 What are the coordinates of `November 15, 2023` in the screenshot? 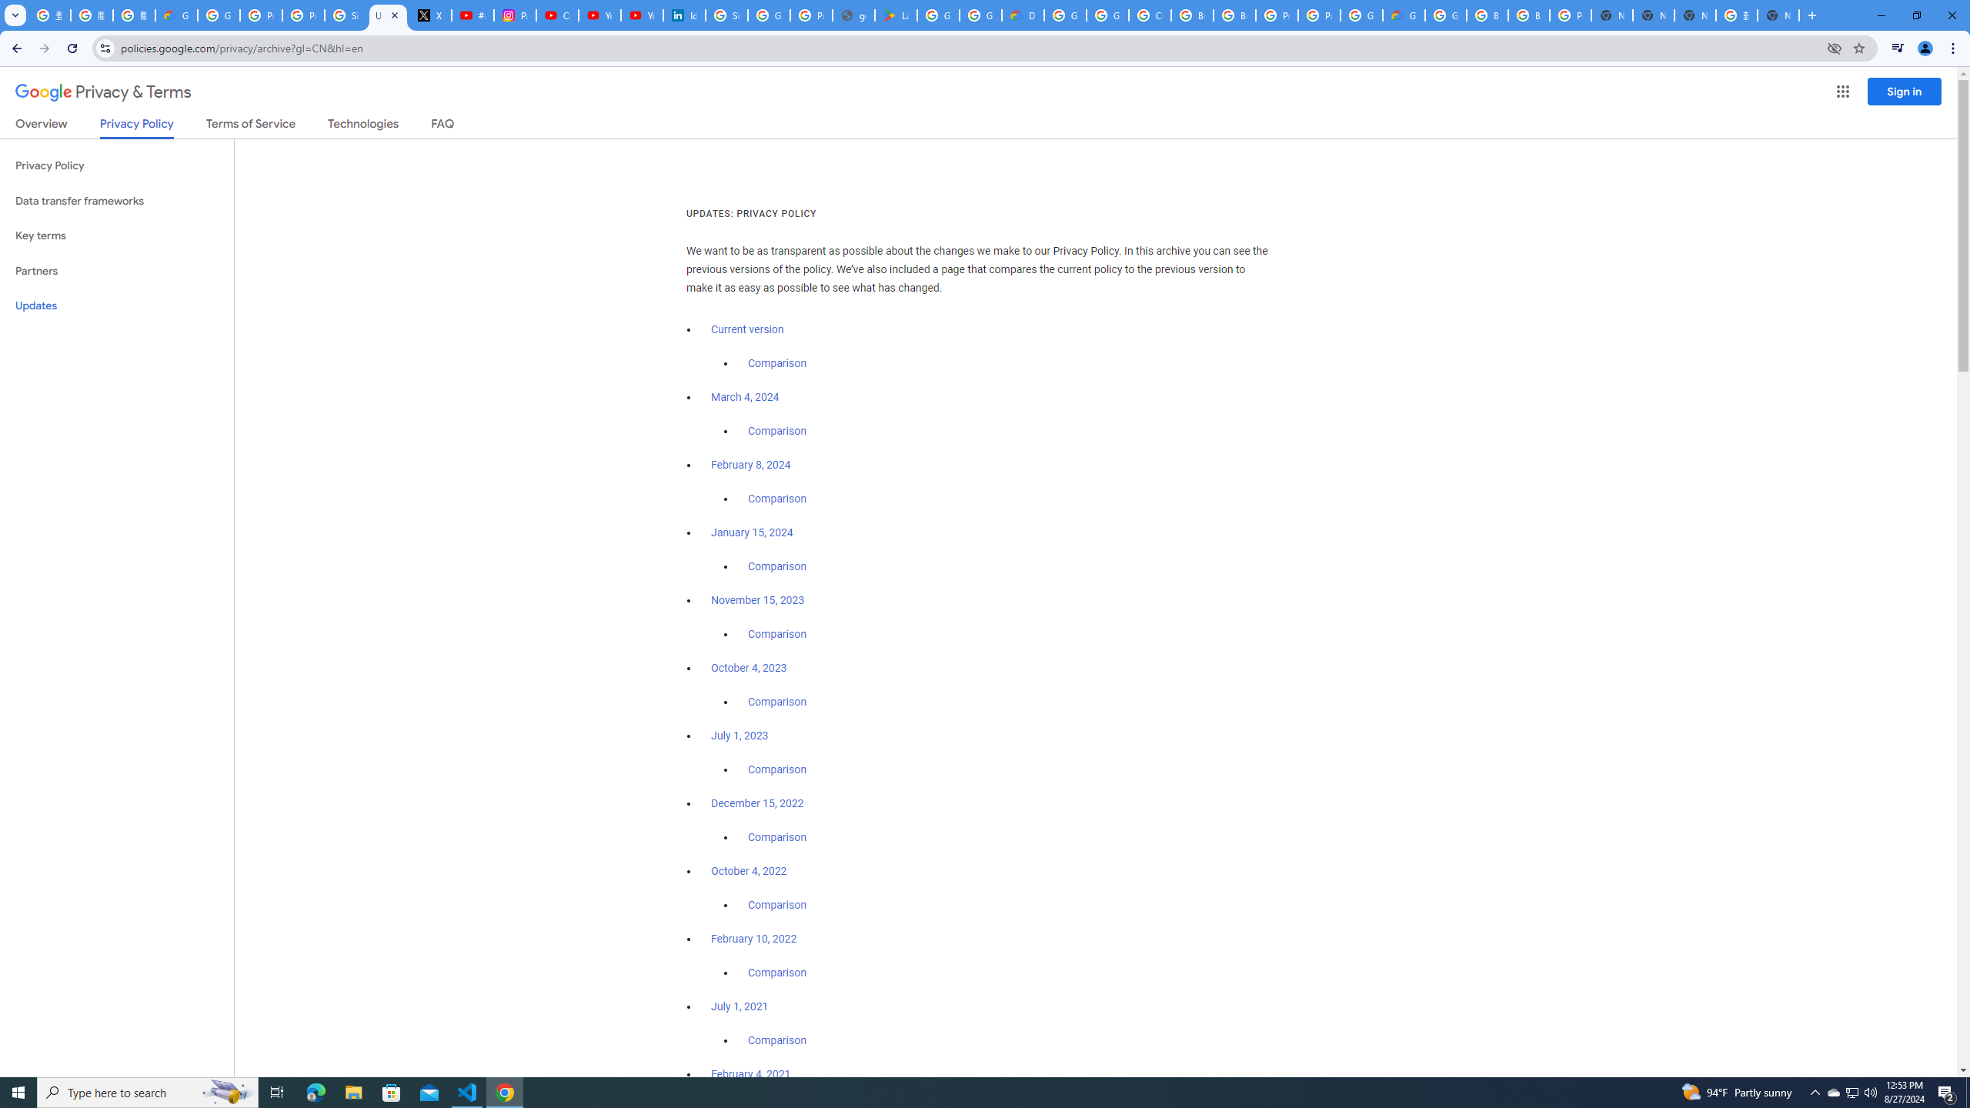 It's located at (759, 600).